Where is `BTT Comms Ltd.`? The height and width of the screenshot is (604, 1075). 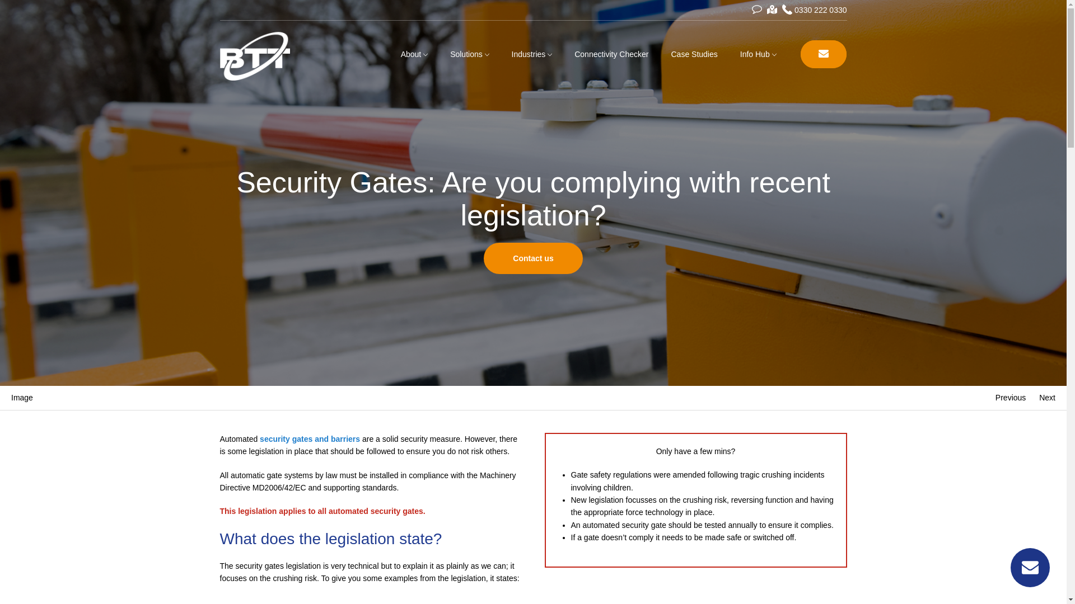 BTT Comms Ltd. is located at coordinates (262, 57).